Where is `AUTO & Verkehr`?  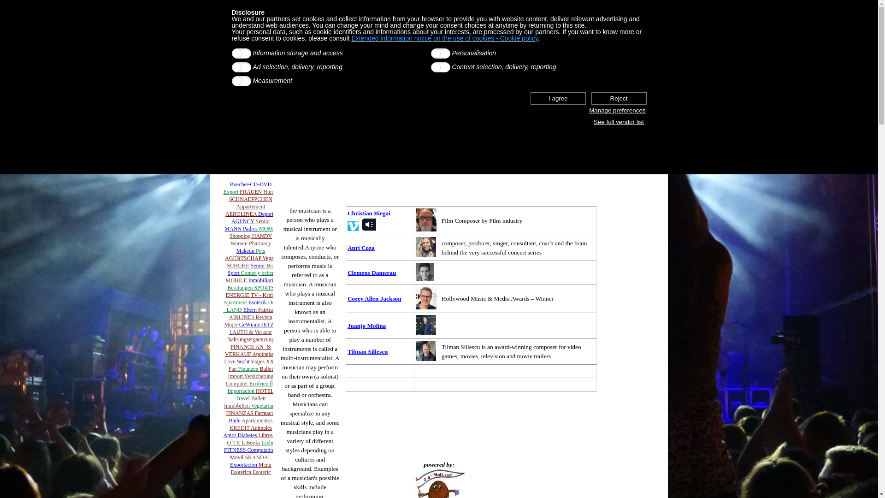
AUTO & Verkehr is located at coordinates (252, 332).